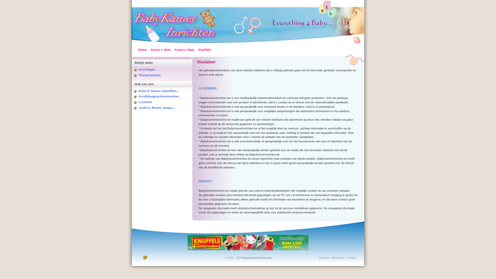 The image size is (496, 279). What do you see at coordinates (324, 258) in the screenshot?
I see `Cookies` at bounding box center [324, 258].